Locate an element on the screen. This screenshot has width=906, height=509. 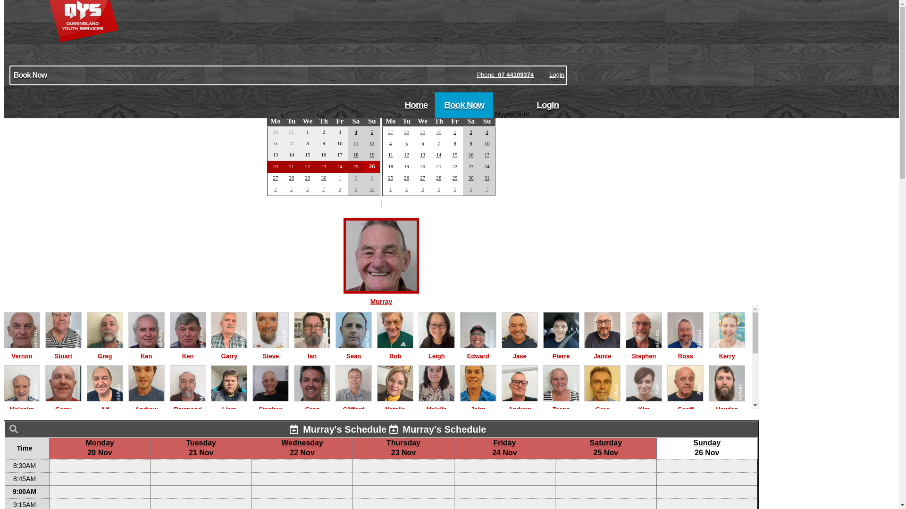
28 is located at coordinates (292, 178).